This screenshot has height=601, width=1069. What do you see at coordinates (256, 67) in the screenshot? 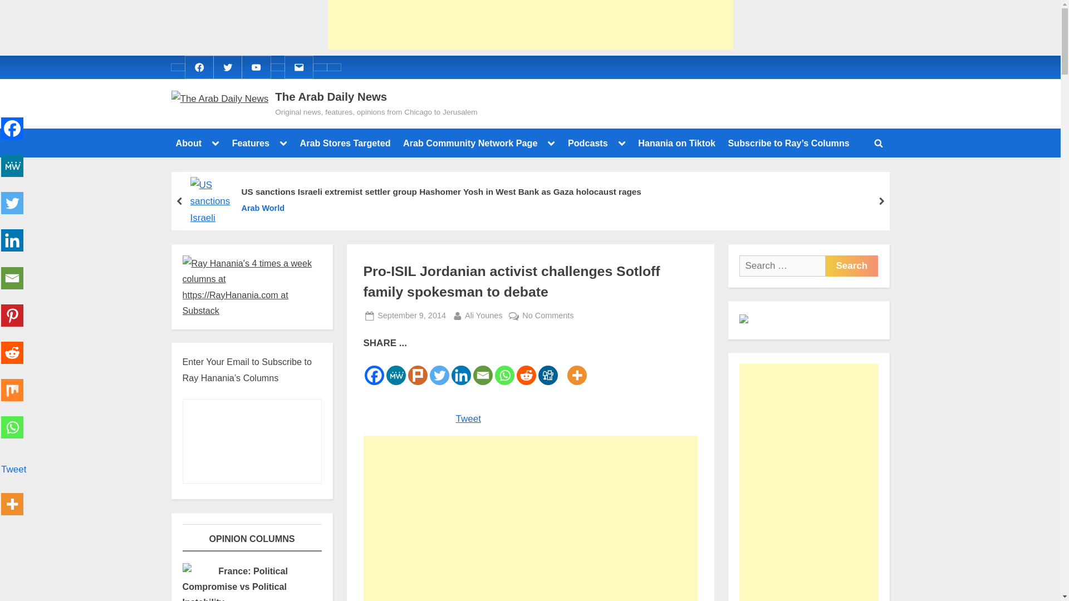
I see `Youtube` at bounding box center [256, 67].